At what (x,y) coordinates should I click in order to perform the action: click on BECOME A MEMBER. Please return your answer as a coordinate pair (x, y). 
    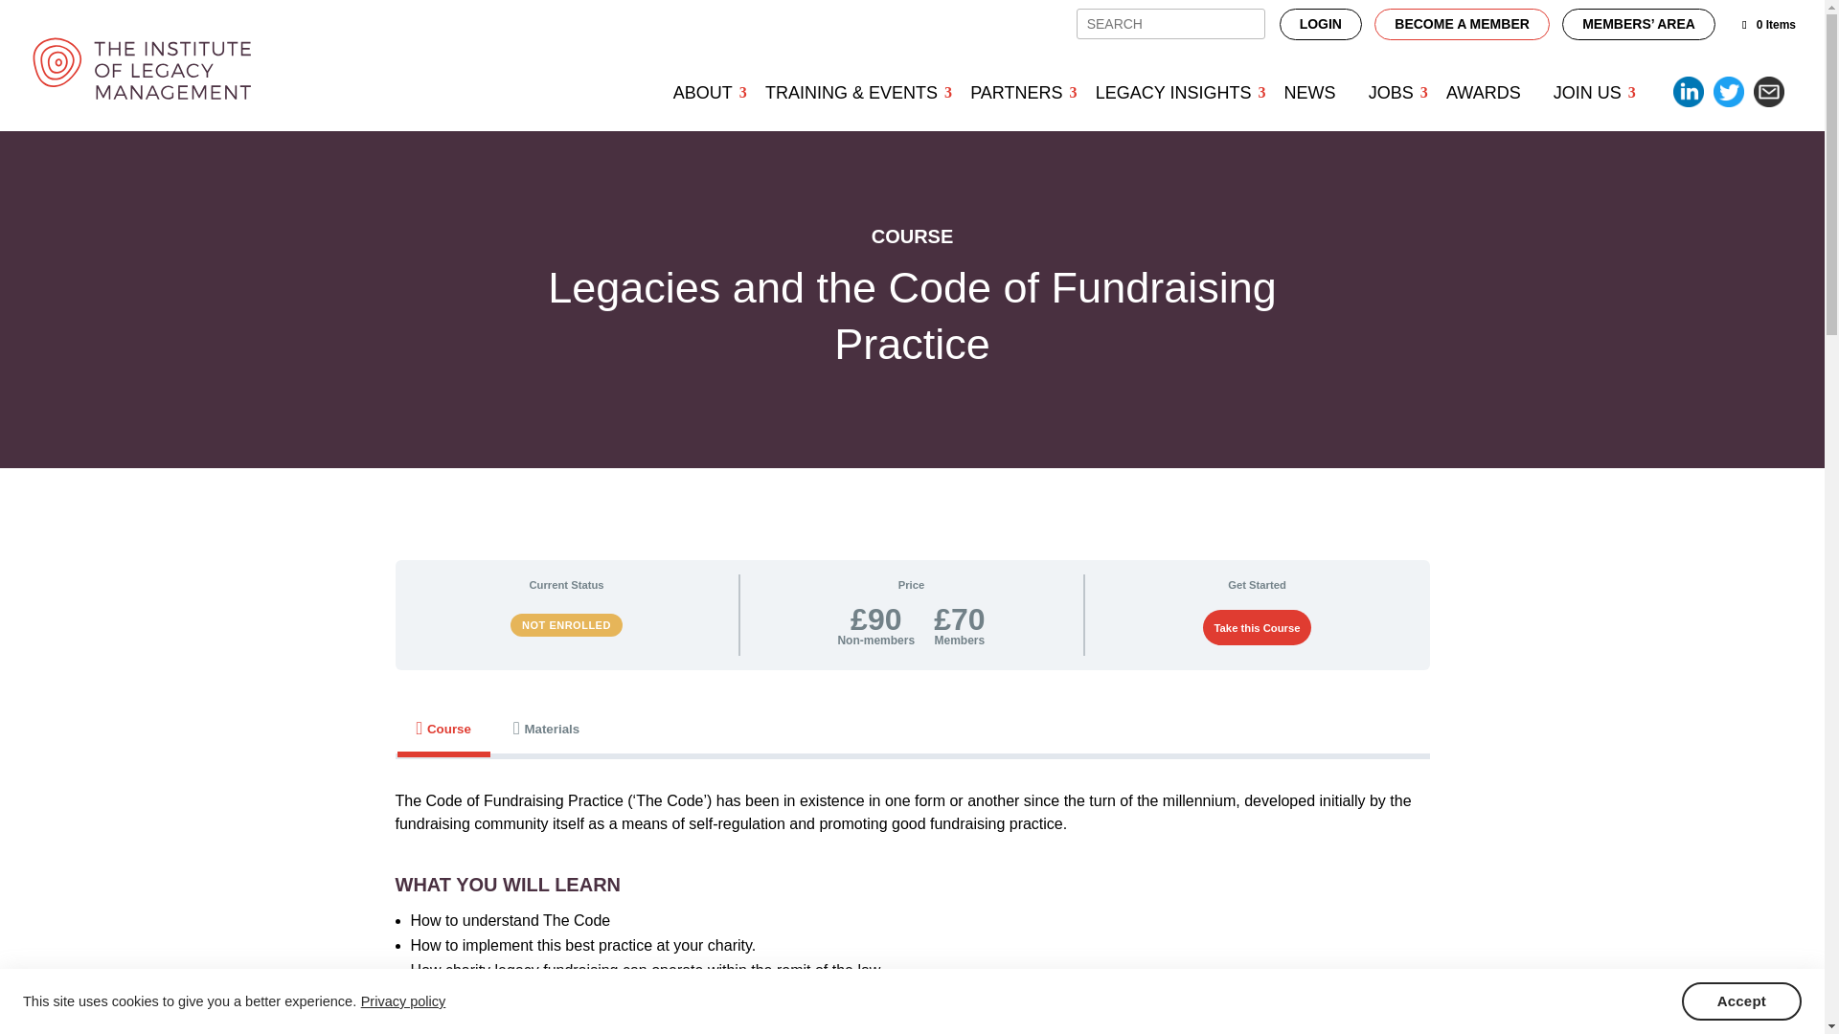
    Looking at the image, I should click on (1462, 24).